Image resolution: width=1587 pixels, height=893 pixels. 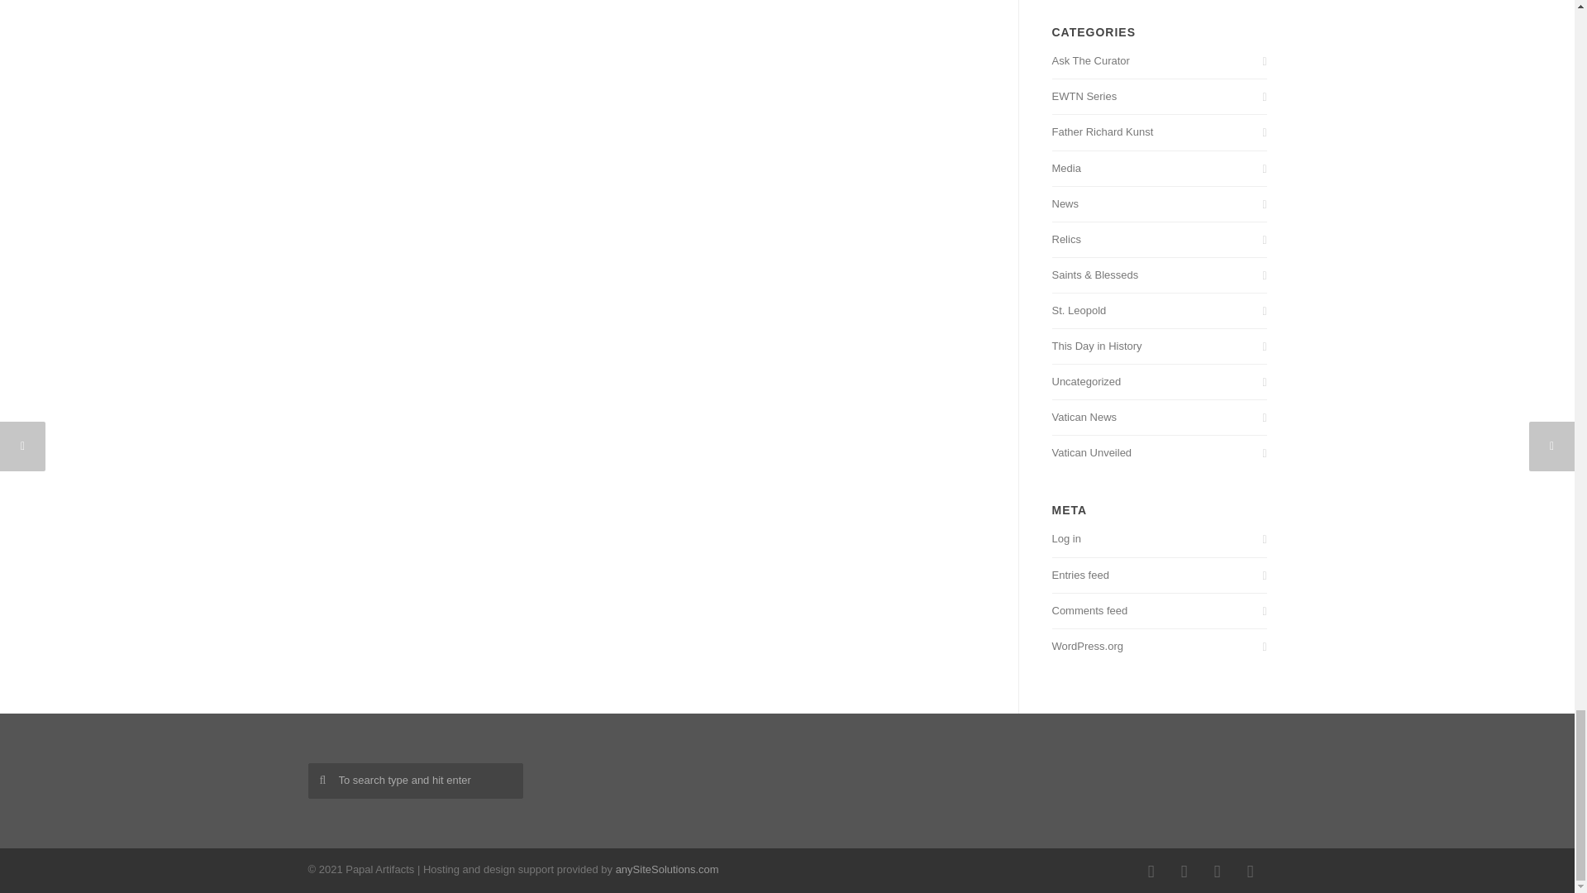 What do you see at coordinates (415, 781) in the screenshot?
I see `To search type and hit enter` at bounding box center [415, 781].